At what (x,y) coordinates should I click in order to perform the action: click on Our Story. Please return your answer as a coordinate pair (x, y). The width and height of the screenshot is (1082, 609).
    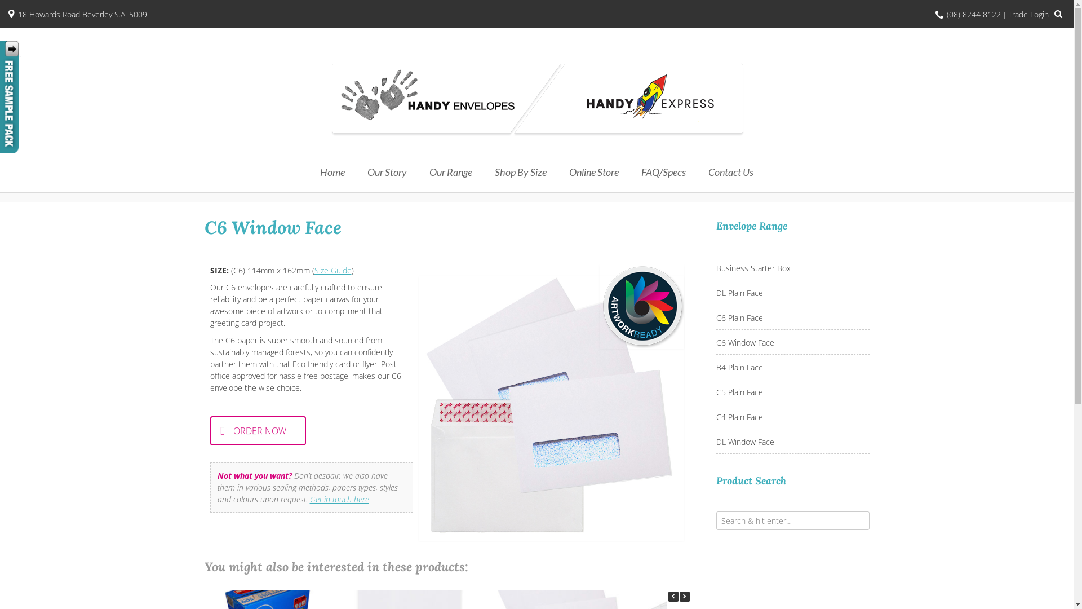
    Looking at the image, I should click on (387, 173).